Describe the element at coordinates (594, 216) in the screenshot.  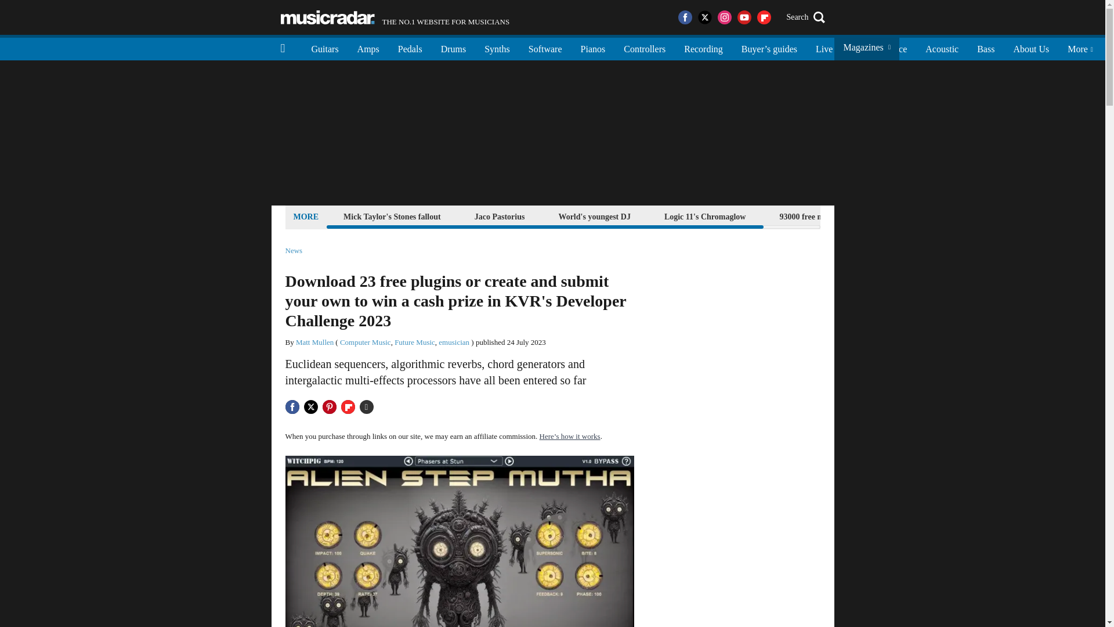
I see `World's youngest DJ` at that location.